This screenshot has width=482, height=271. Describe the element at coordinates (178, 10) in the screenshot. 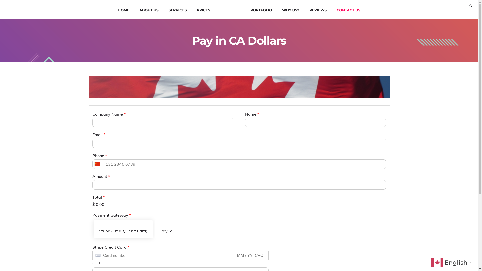

I see `SERVICES` at that location.